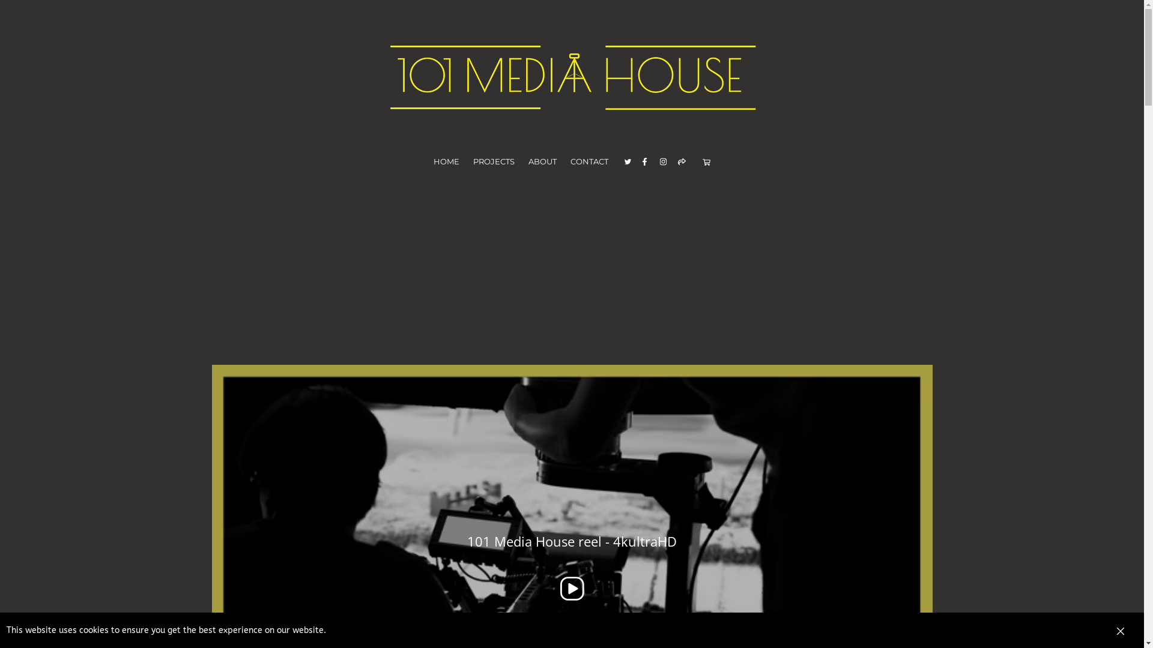 The image size is (1153, 648). I want to click on PROJECTS, so click(494, 162).